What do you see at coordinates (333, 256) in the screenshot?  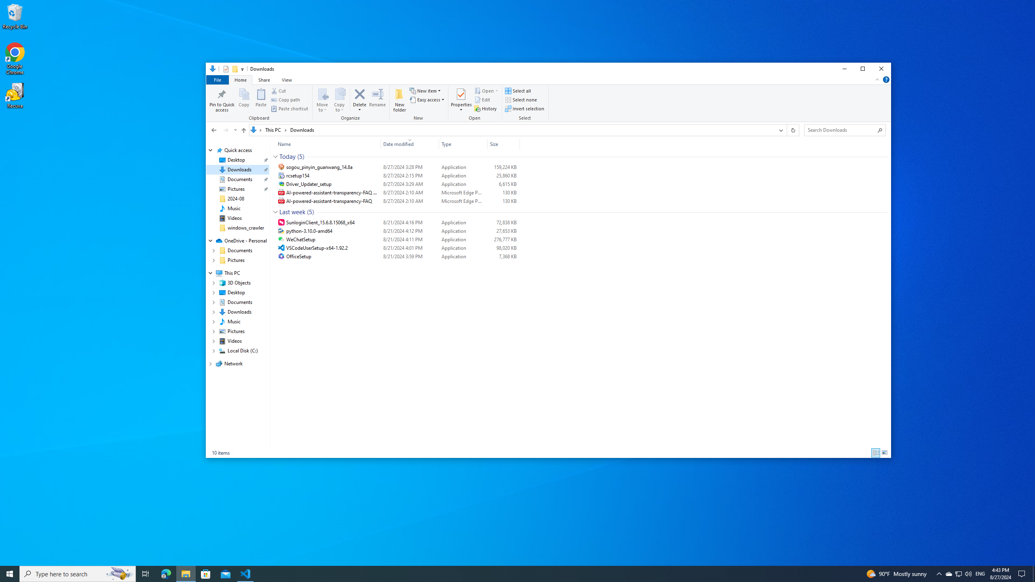 I see `Name` at bounding box center [333, 256].